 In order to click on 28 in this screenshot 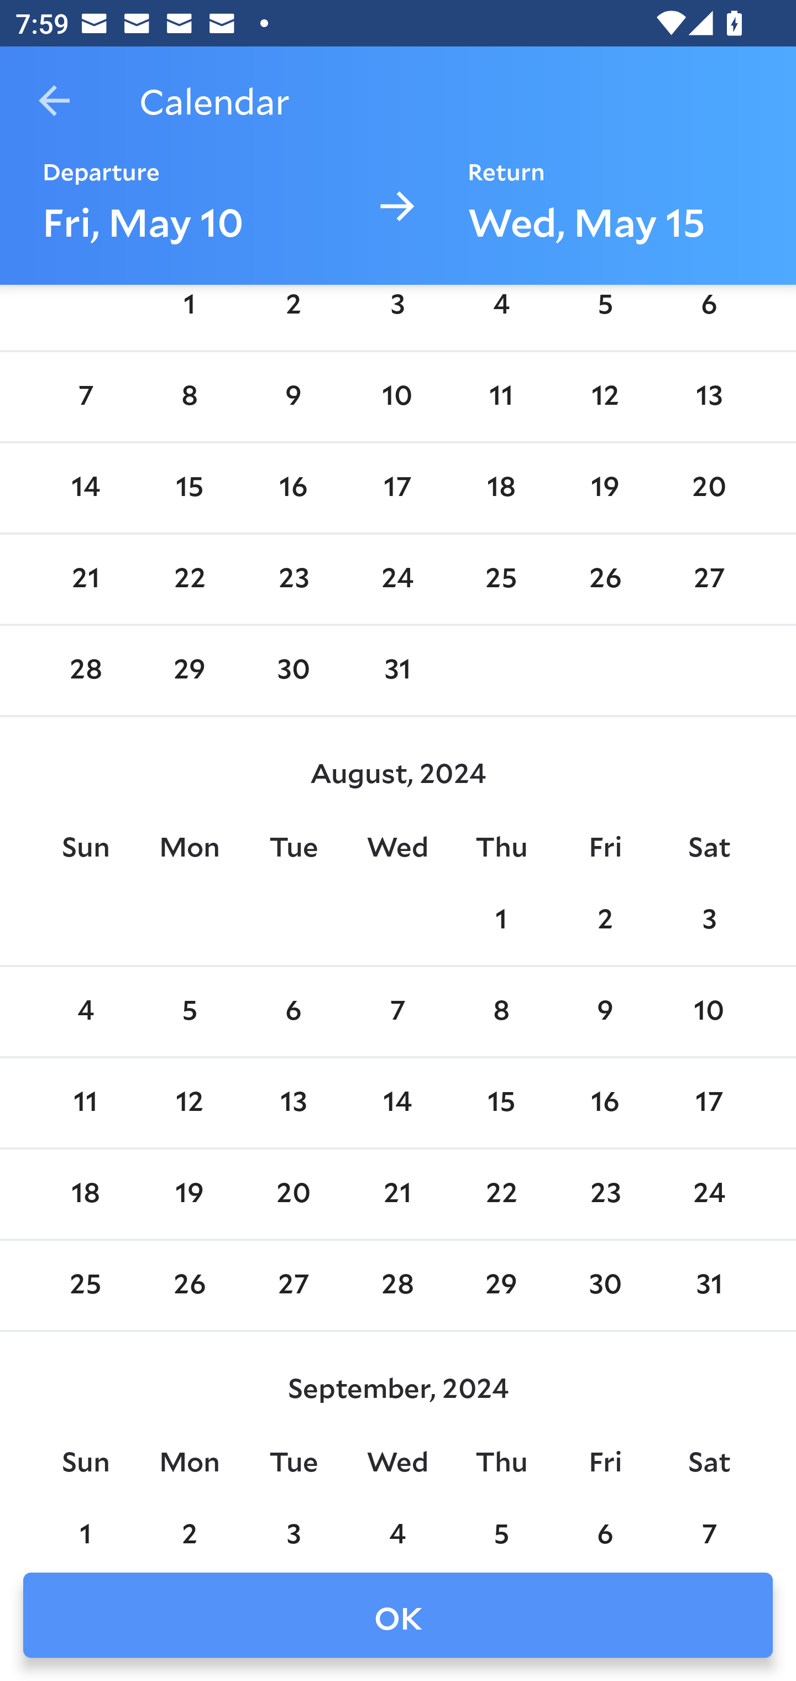, I will do `click(85, 670)`.